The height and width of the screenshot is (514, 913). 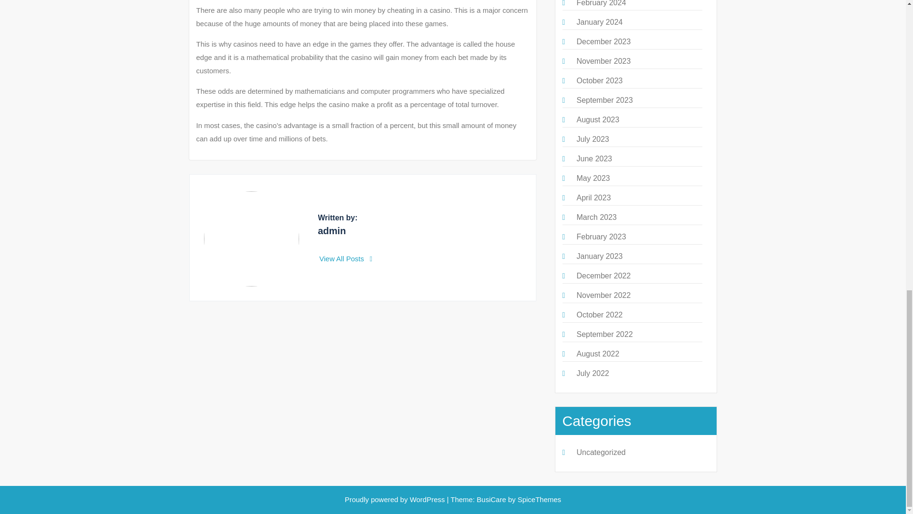 I want to click on October 2022, so click(x=599, y=315).